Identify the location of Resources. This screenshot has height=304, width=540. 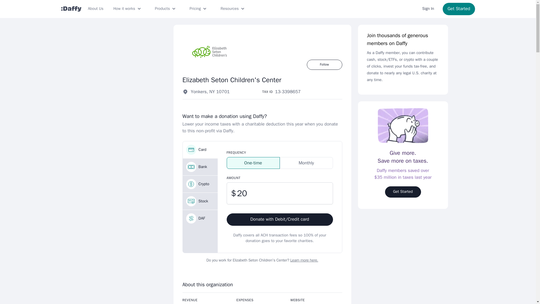
(233, 9).